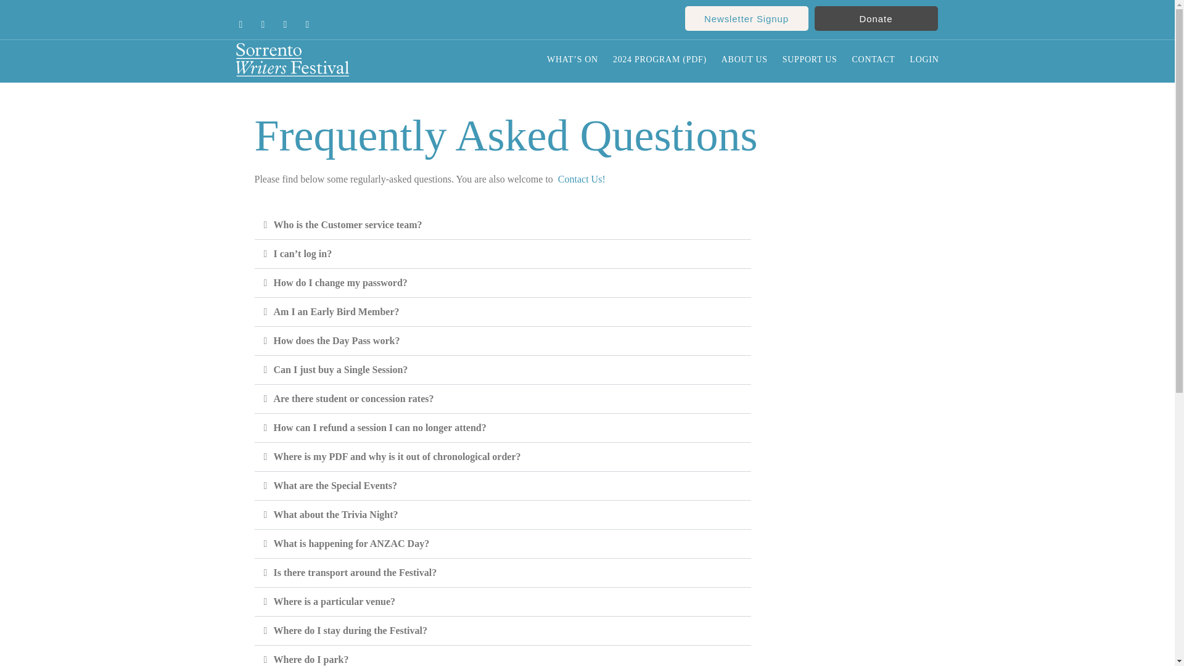 Image resolution: width=1184 pixels, height=666 pixels. Describe the element at coordinates (876, 18) in the screenshot. I see `Donate` at that location.